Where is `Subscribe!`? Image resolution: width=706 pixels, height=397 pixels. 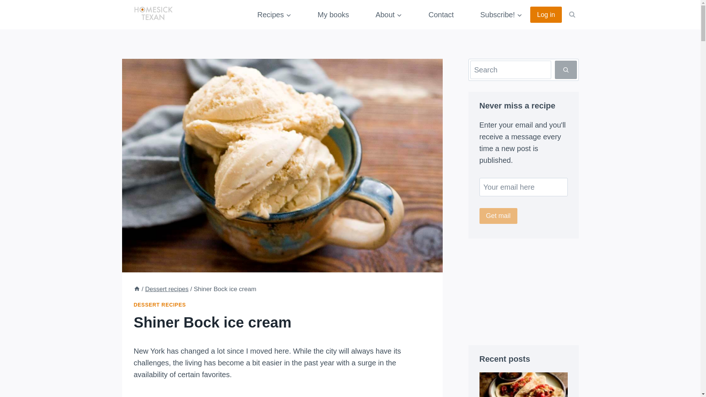 Subscribe! is located at coordinates (501, 15).